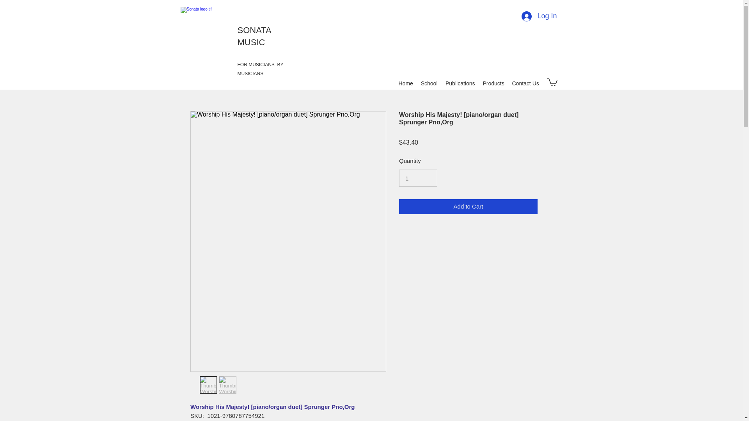 The image size is (749, 421). I want to click on Products, so click(494, 83).